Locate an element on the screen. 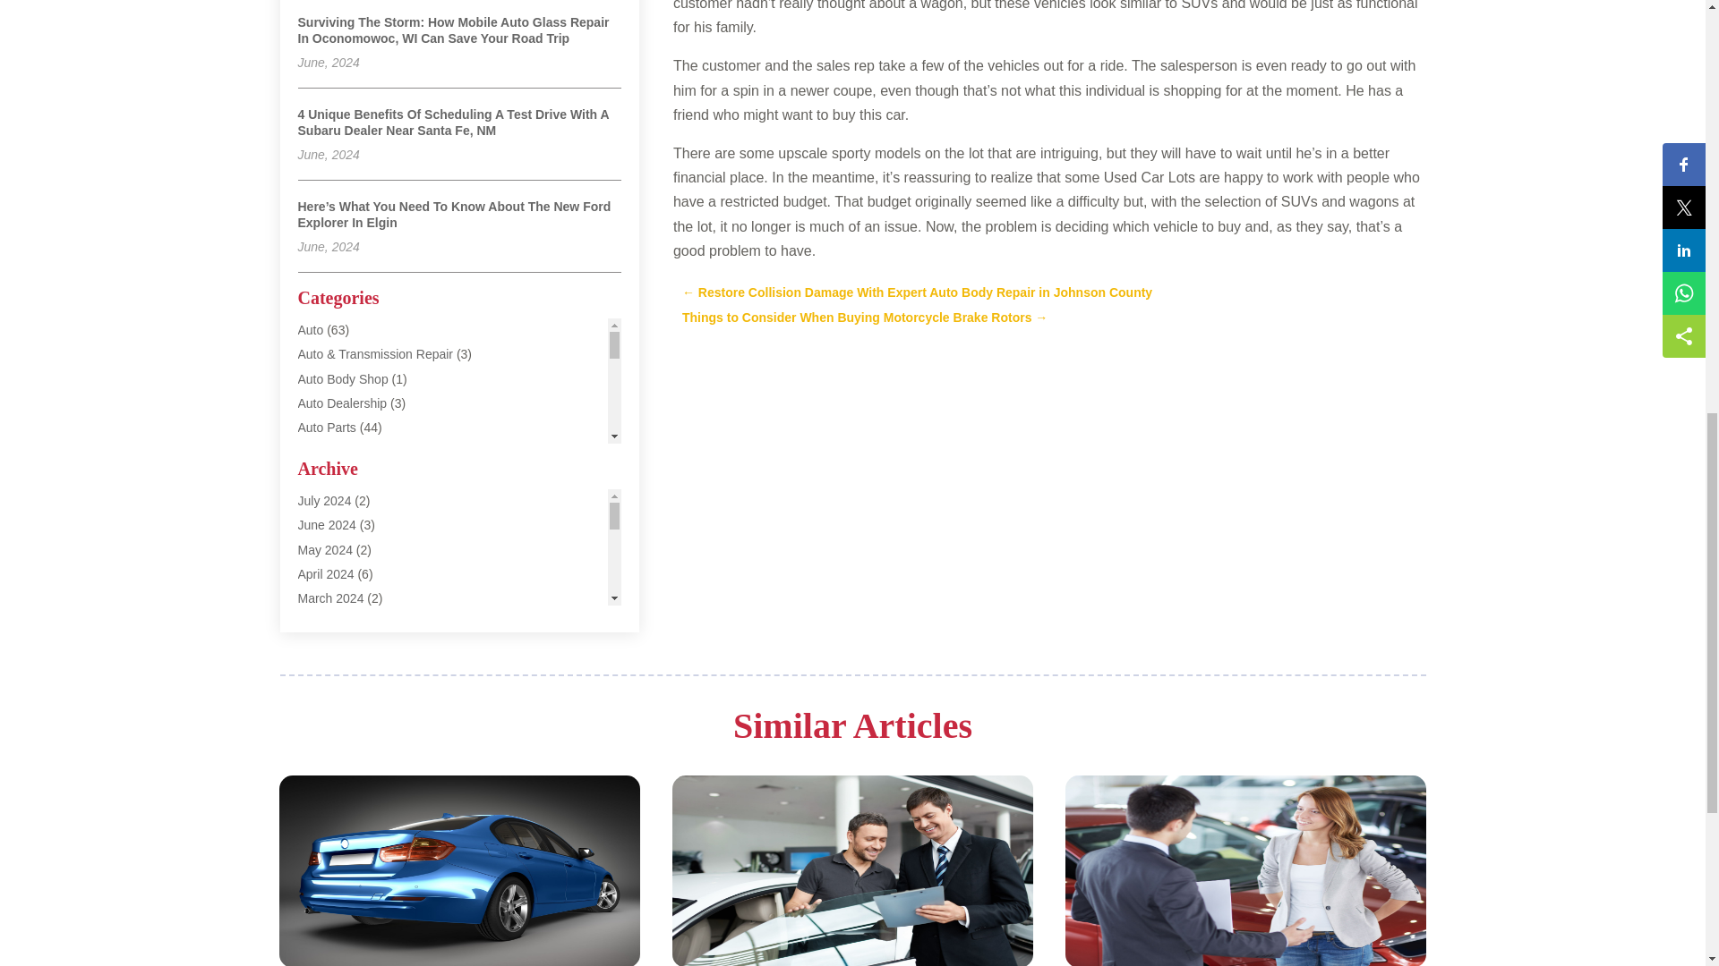 This screenshot has height=966, width=1719. Car Restoration Service is located at coordinates (363, 817).